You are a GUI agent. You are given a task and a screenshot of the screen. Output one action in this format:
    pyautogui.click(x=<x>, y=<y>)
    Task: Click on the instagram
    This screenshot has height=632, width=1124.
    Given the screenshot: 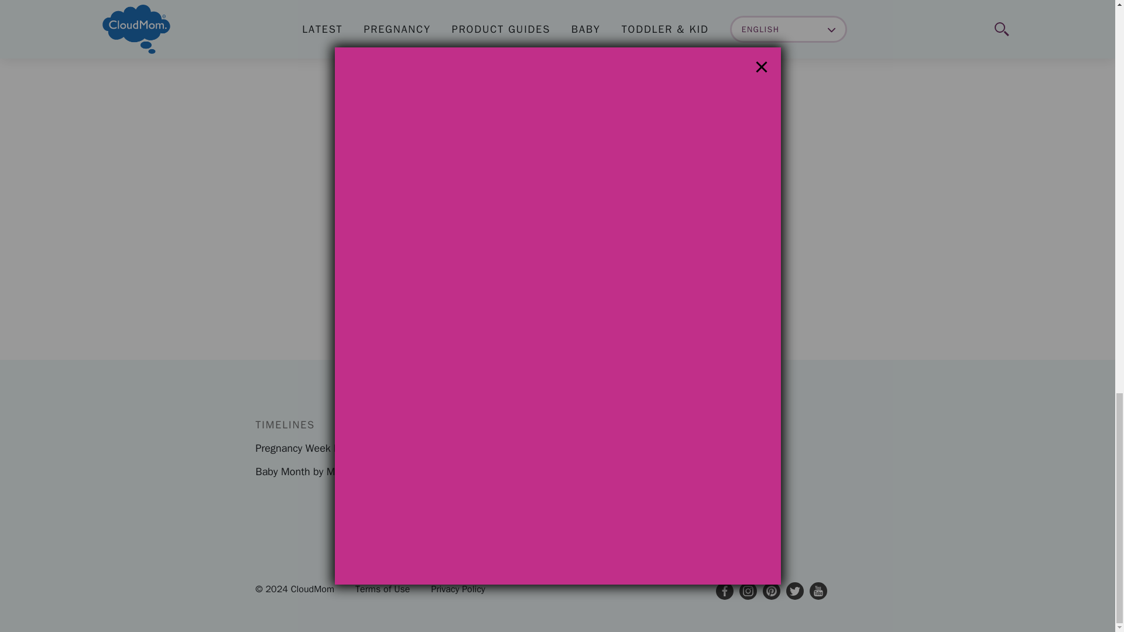 What is the action you would take?
    pyautogui.click(x=747, y=590)
    